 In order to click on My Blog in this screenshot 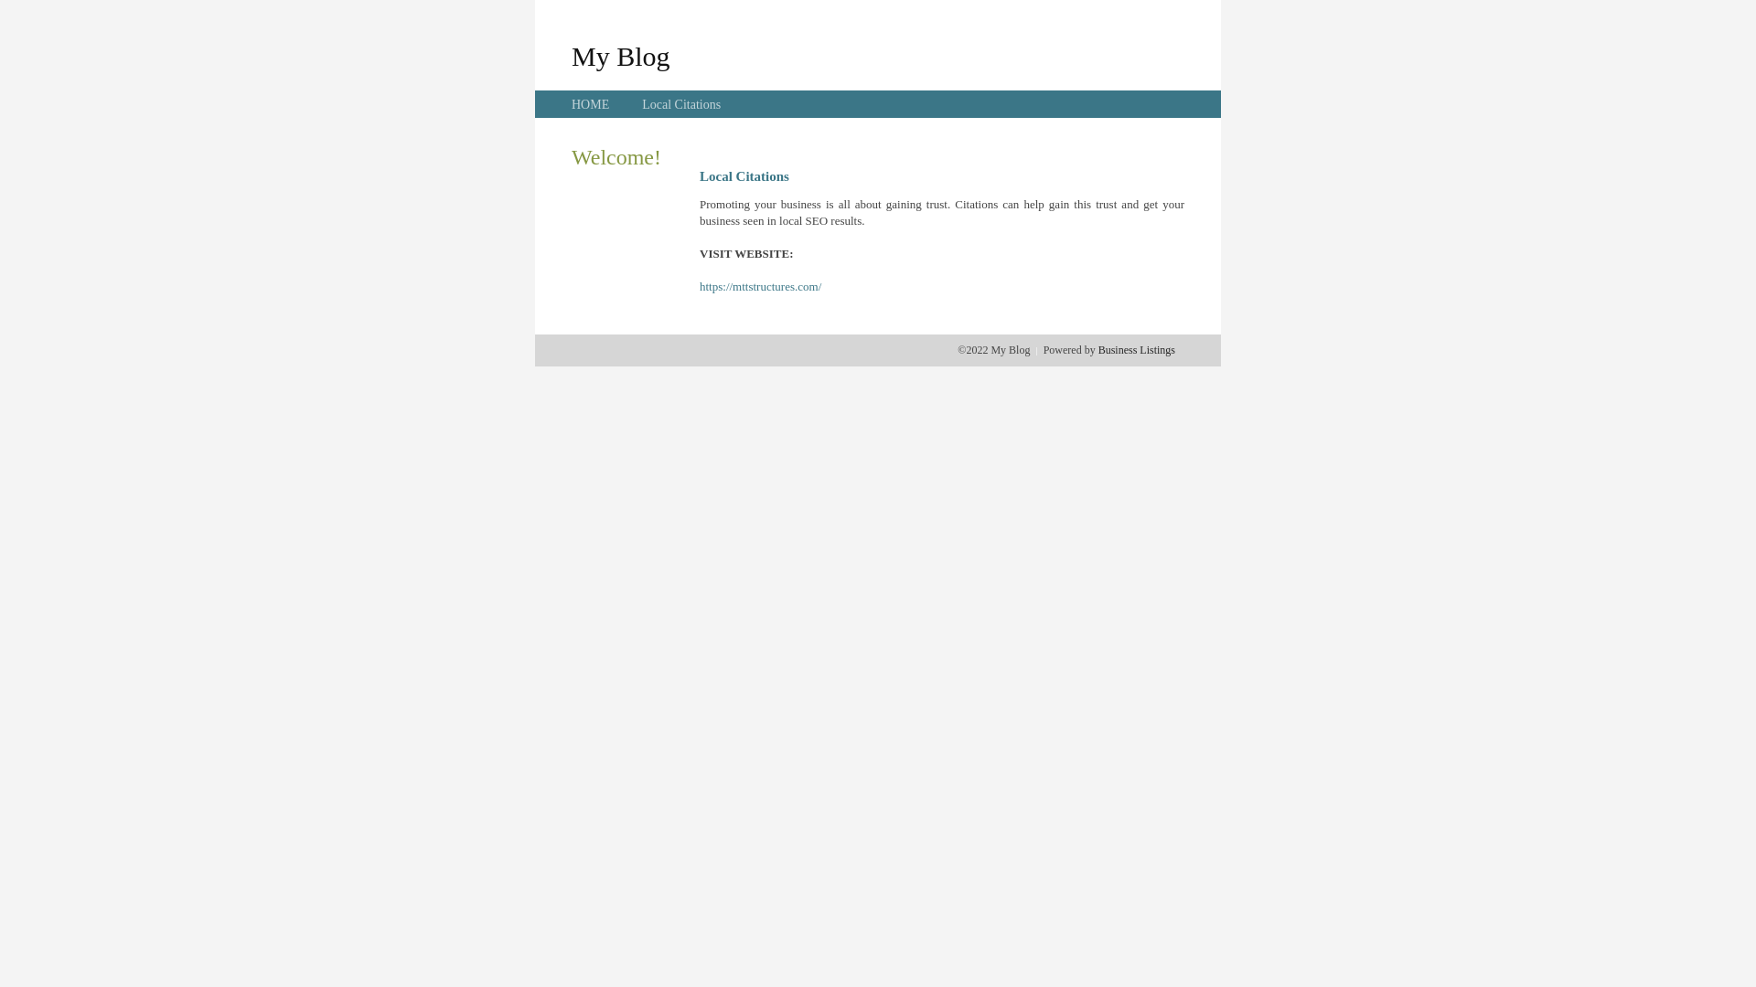, I will do `click(621, 56)`.